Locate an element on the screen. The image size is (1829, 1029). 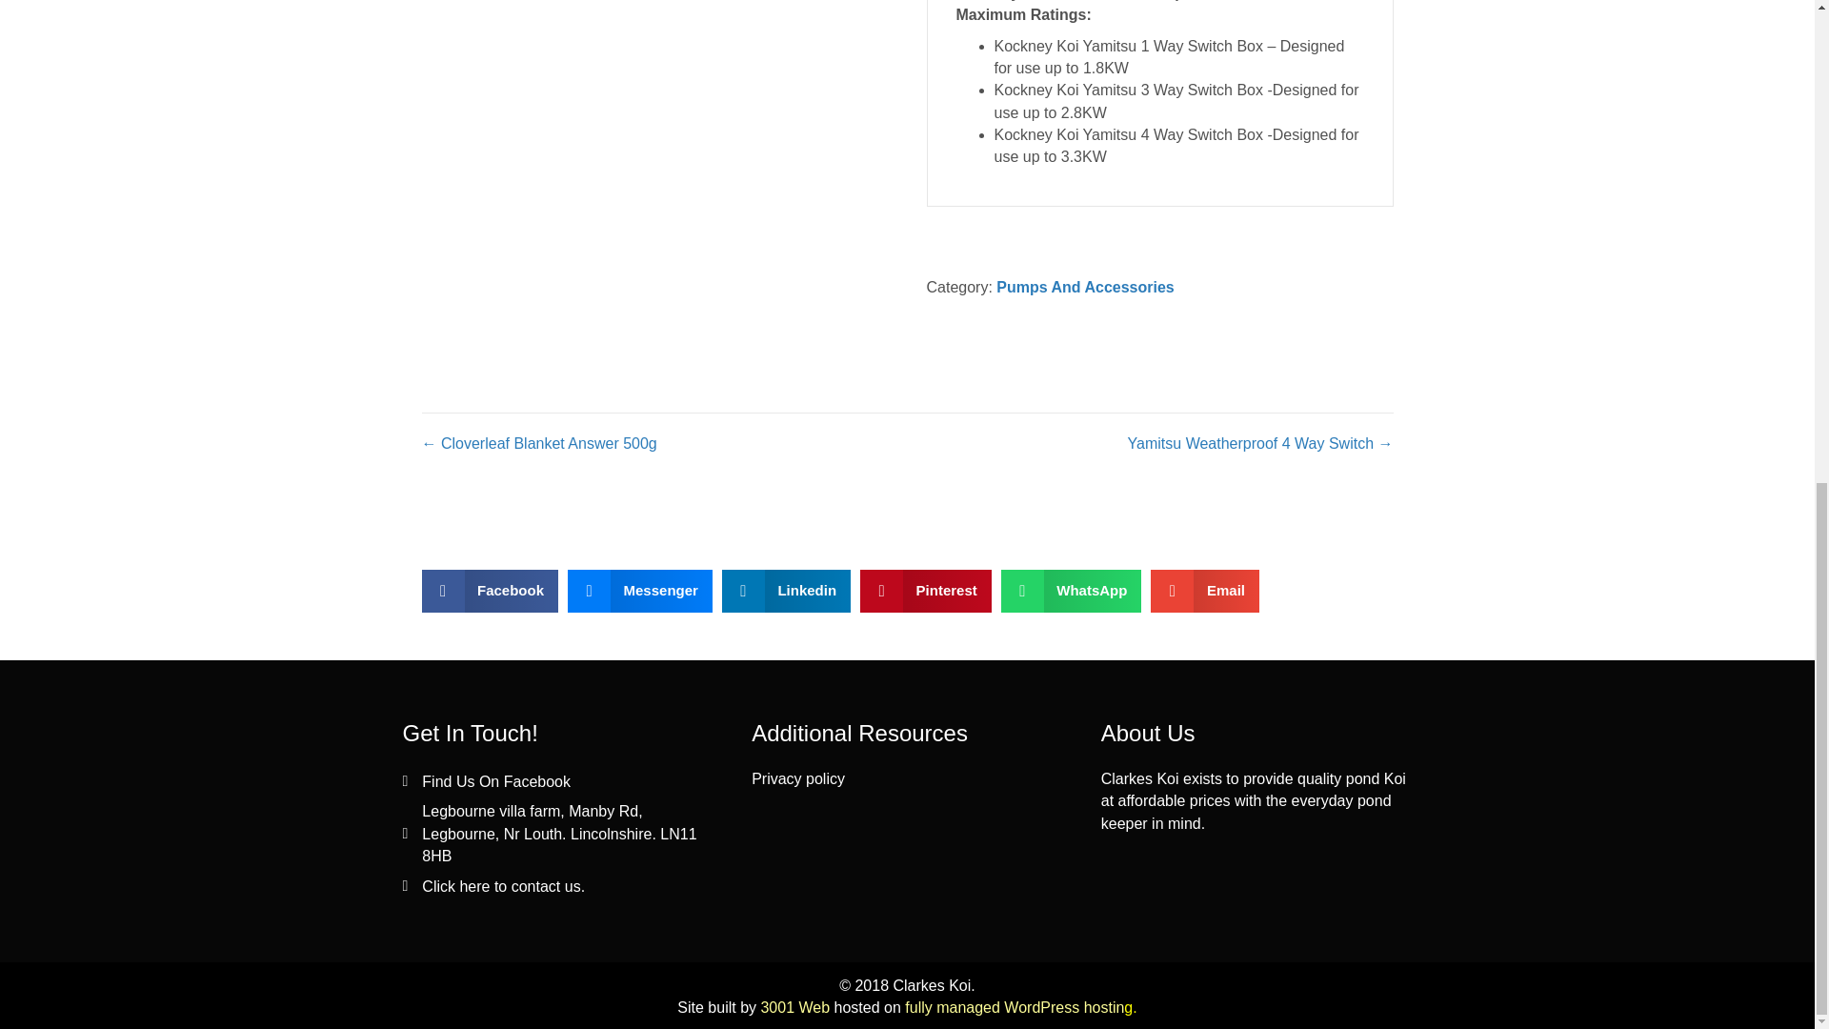
Linkedin is located at coordinates (786, 591).